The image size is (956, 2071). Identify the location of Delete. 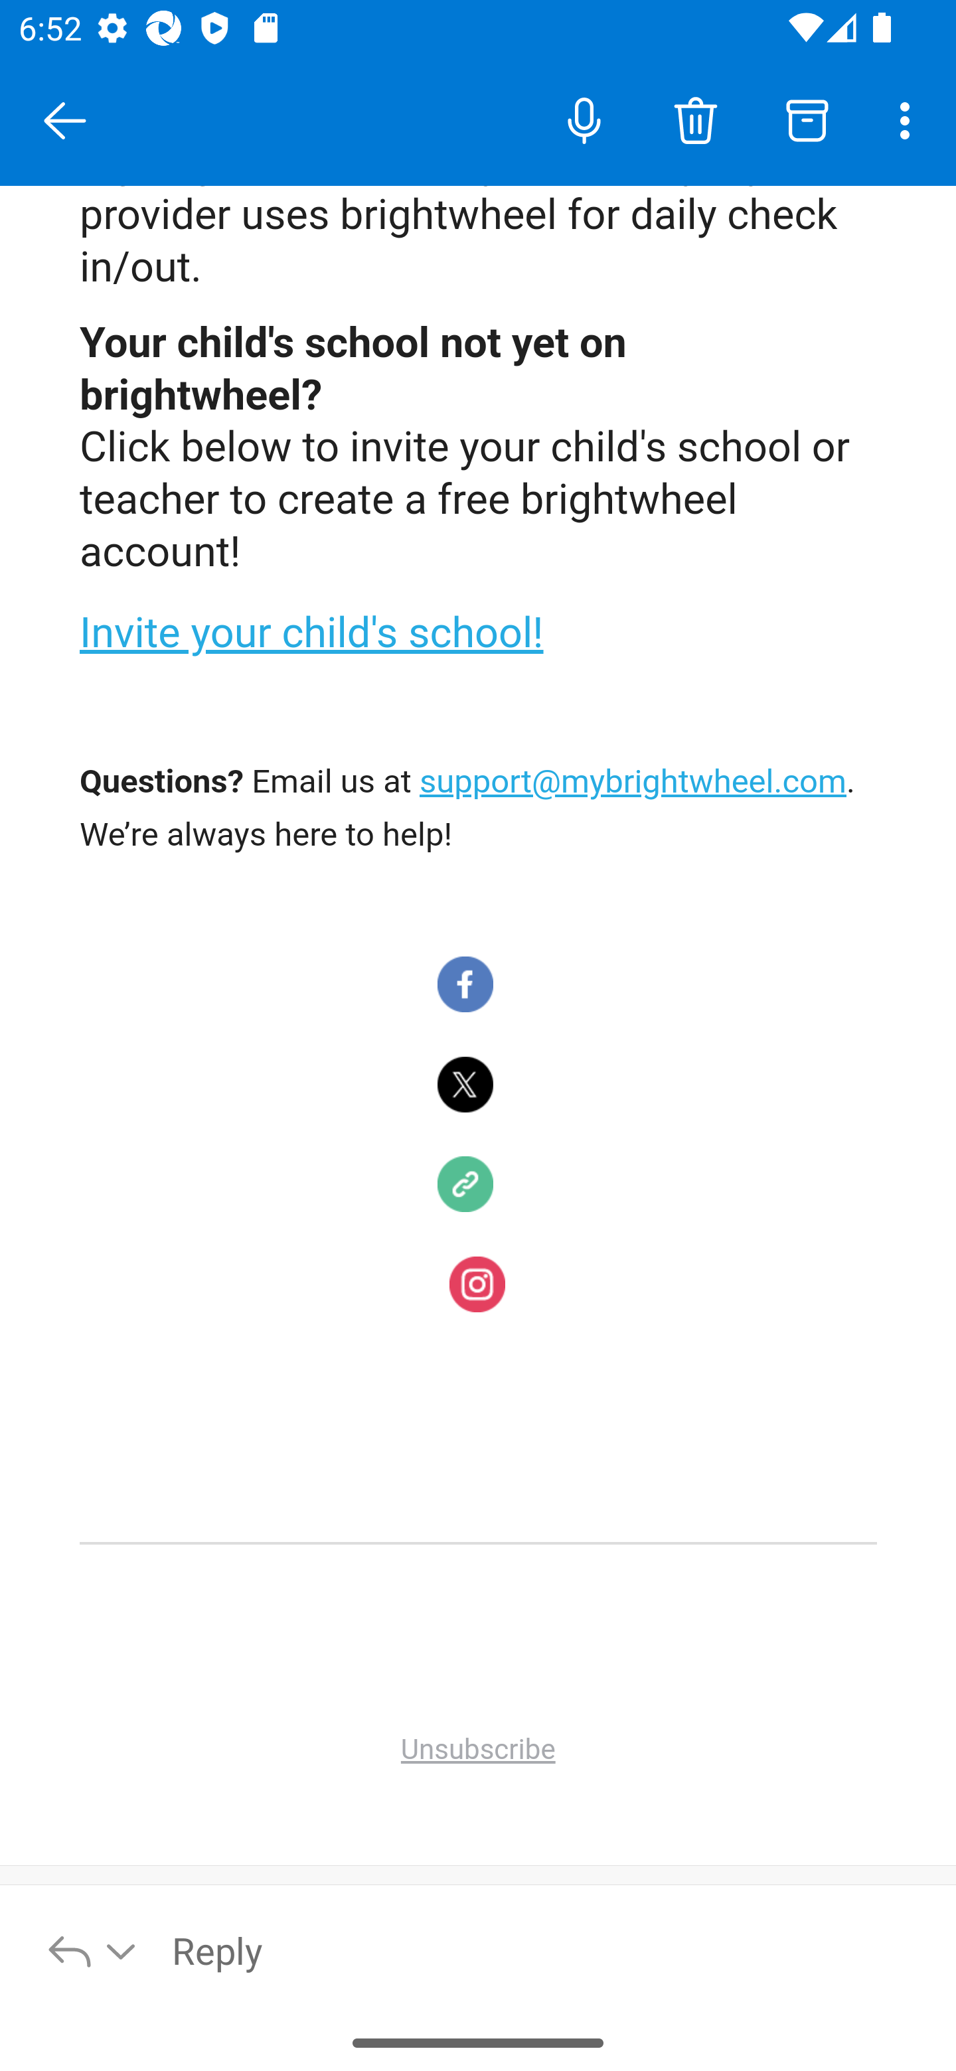
(695, 119).